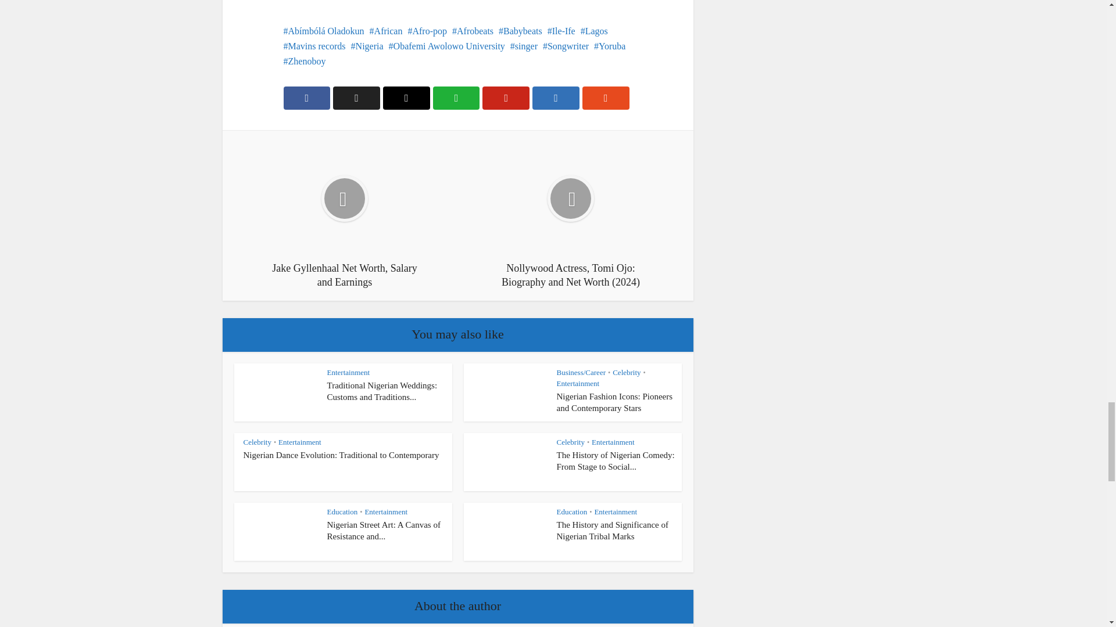 This screenshot has height=627, width=1116. Describe the element at coordinates (521, 31) in the screenshot. I see `Babybeats` at that location.